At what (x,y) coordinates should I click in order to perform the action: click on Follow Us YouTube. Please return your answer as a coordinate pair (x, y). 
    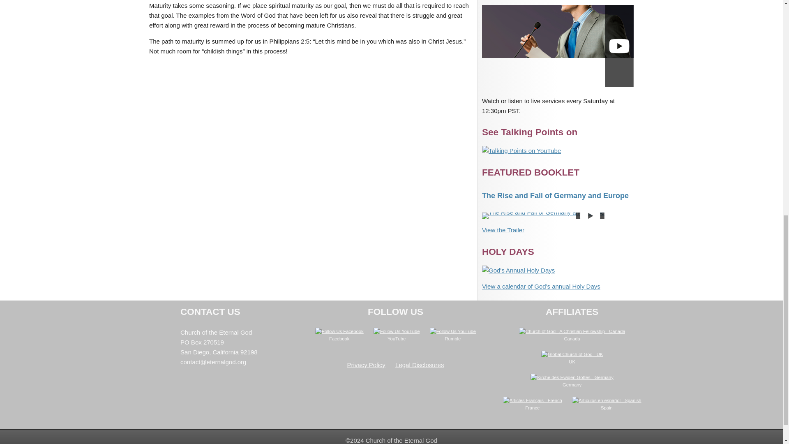
    Looking at the image, I should click on (396, 331).